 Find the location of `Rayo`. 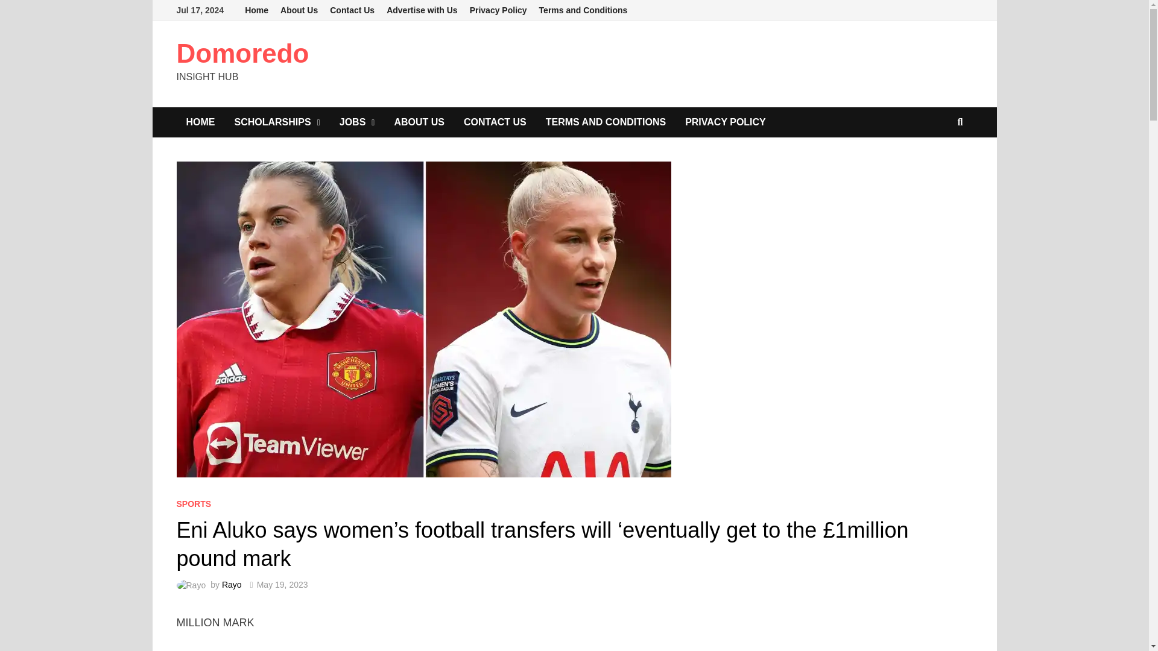

Rayo is located at coordinates (232, 585).